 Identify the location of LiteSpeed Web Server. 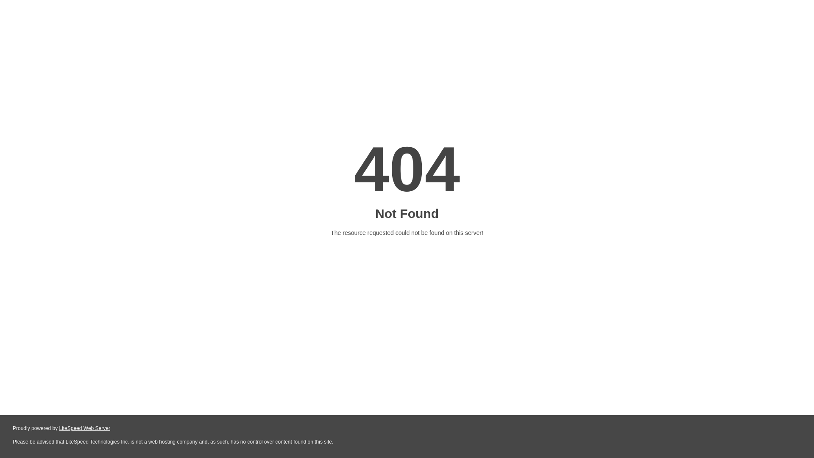
(85, 428).